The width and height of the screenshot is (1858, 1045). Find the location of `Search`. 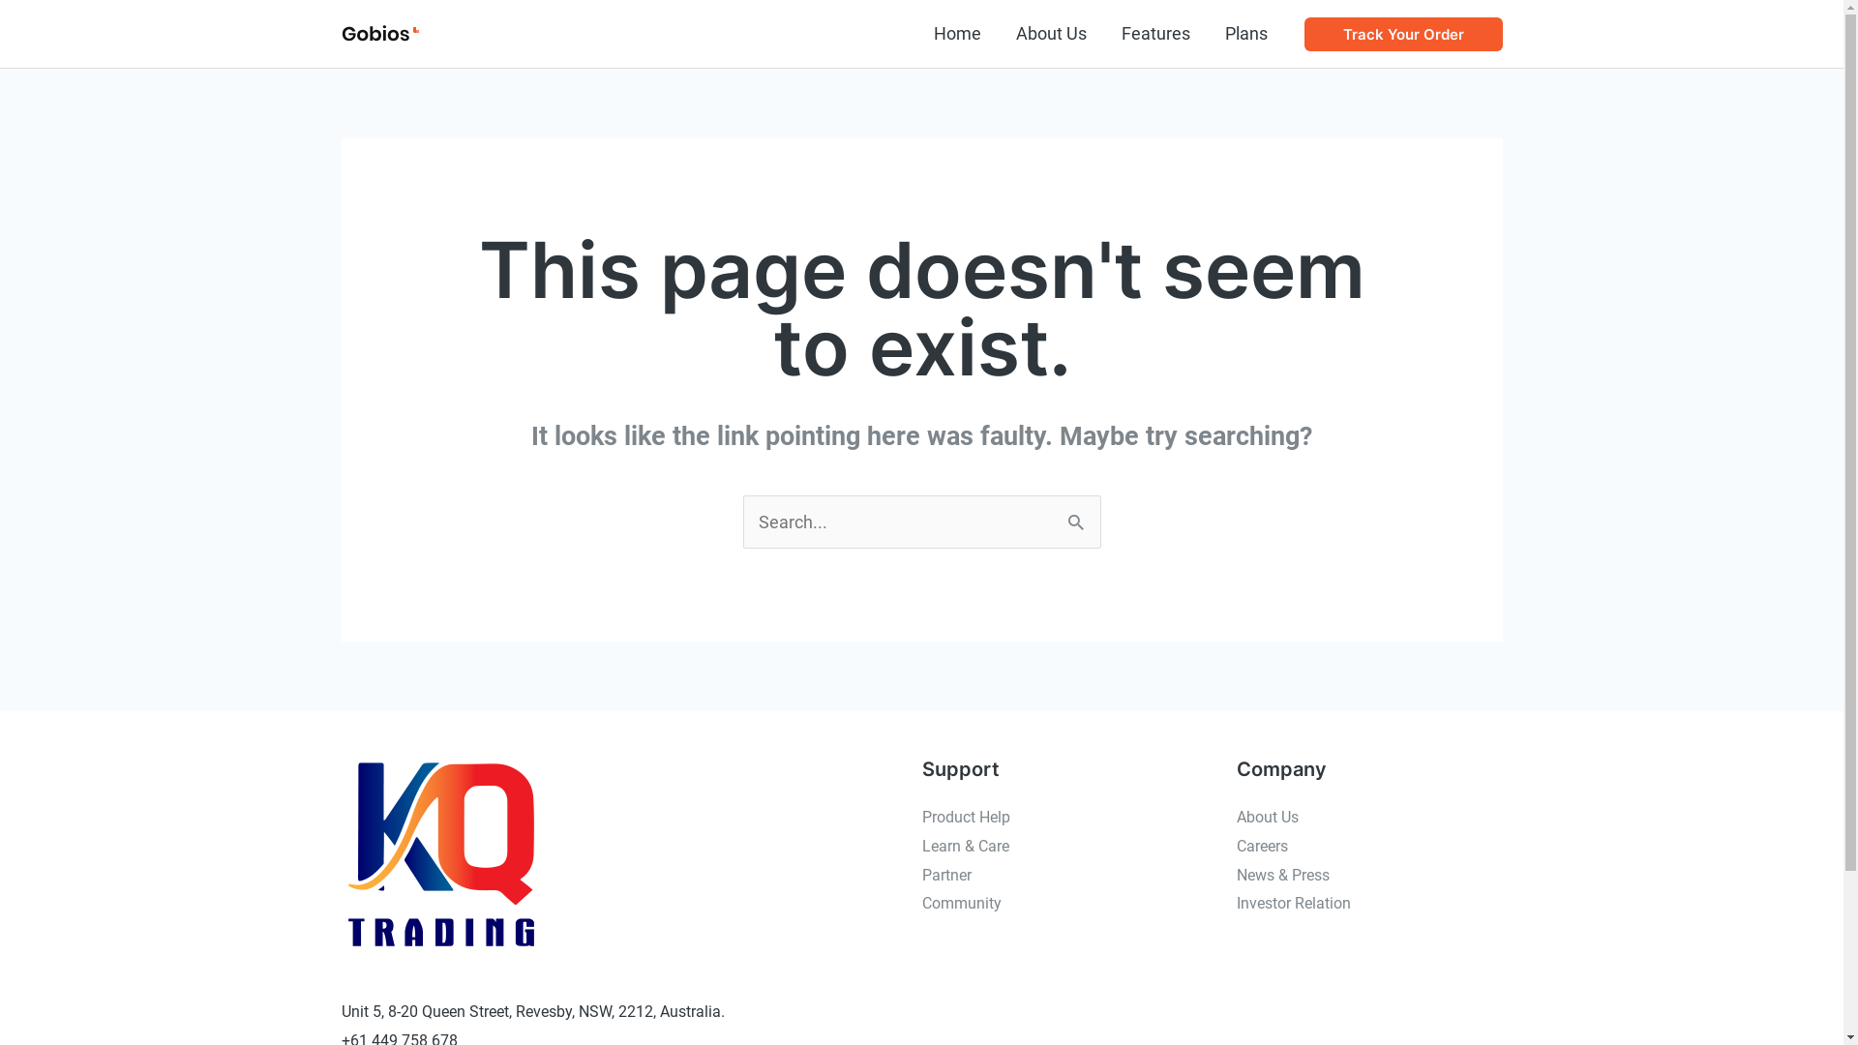

Search is located at coordinates (1078, 515).